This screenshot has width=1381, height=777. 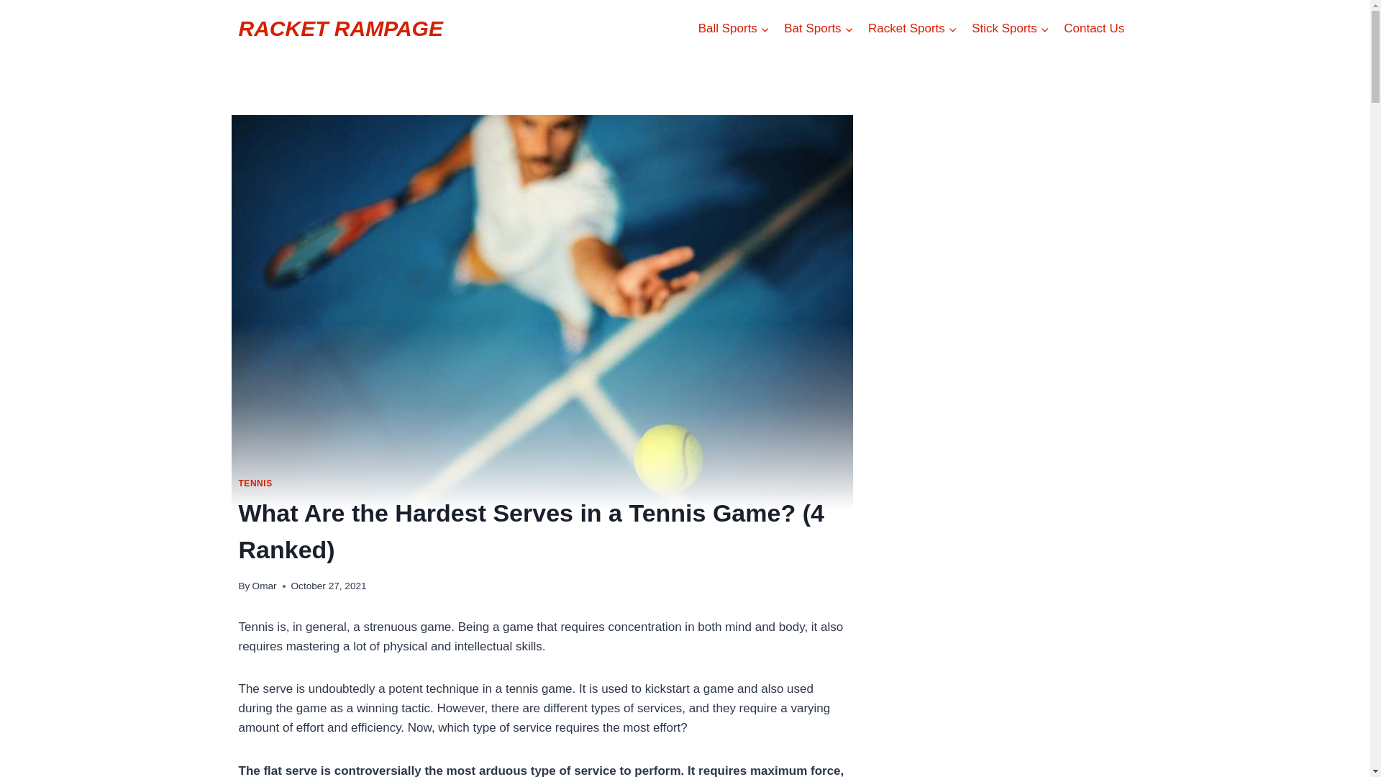 What do you see at coordinates (734, 29) in the screenshot?
I see `Ball Sports` at bounding box center [734, 29].